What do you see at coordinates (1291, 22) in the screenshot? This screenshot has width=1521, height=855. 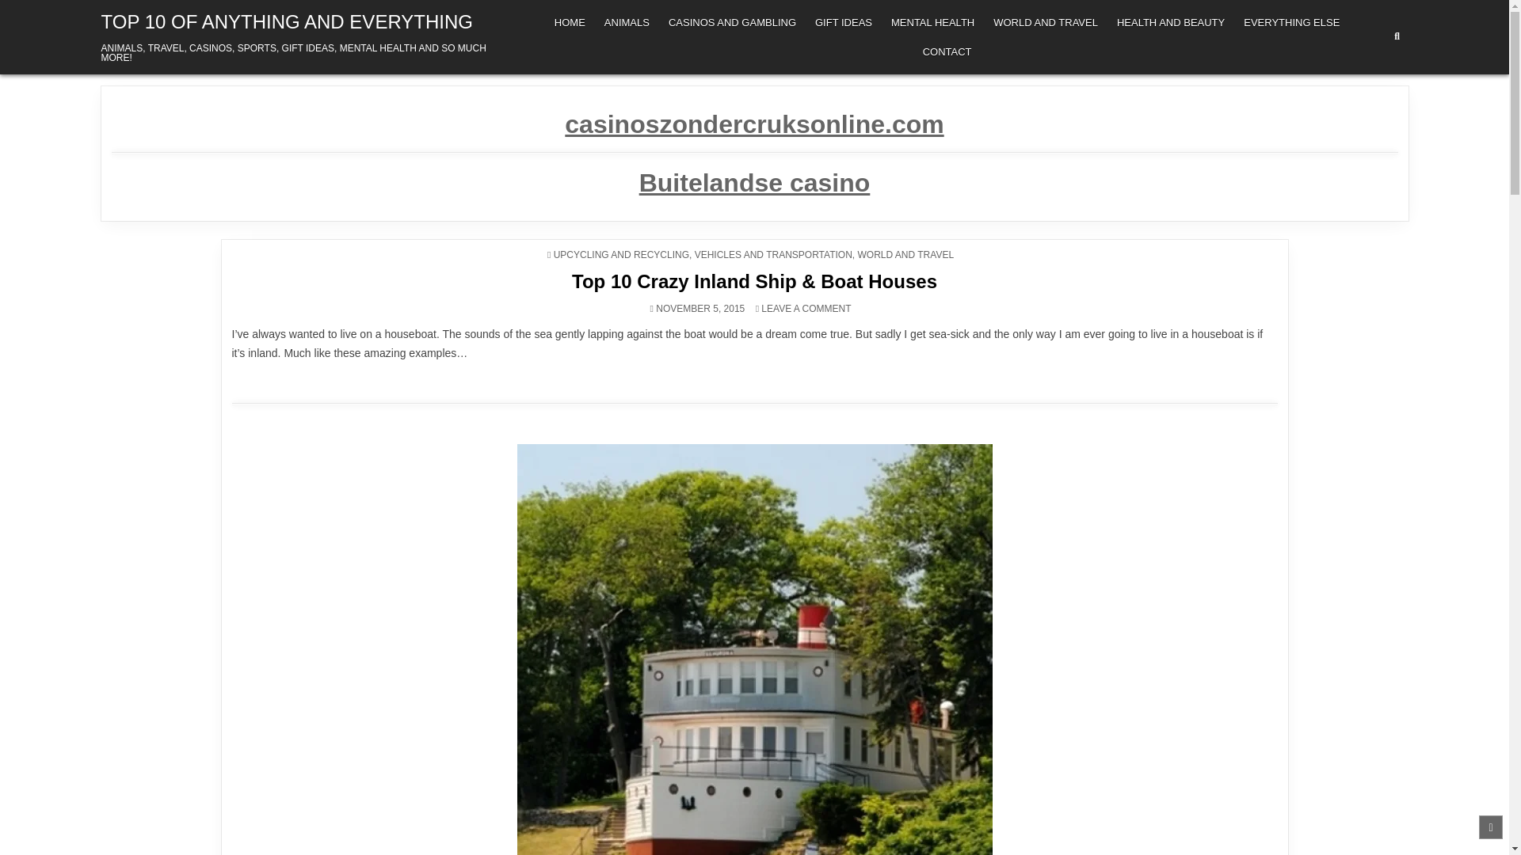 I see `EVERYTHING ELSE` at bounding box center [1291, 22].